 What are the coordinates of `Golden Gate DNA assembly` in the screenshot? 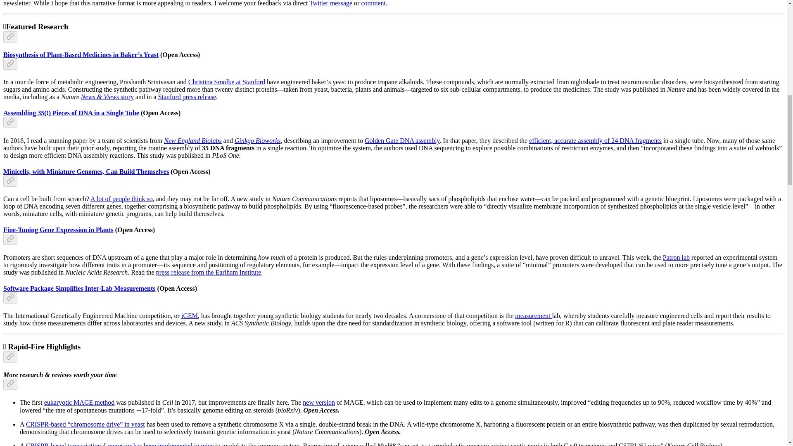 It's located at (402, 140).